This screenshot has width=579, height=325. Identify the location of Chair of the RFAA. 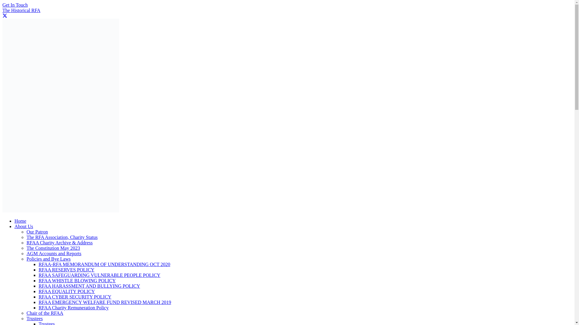
(45, 313).